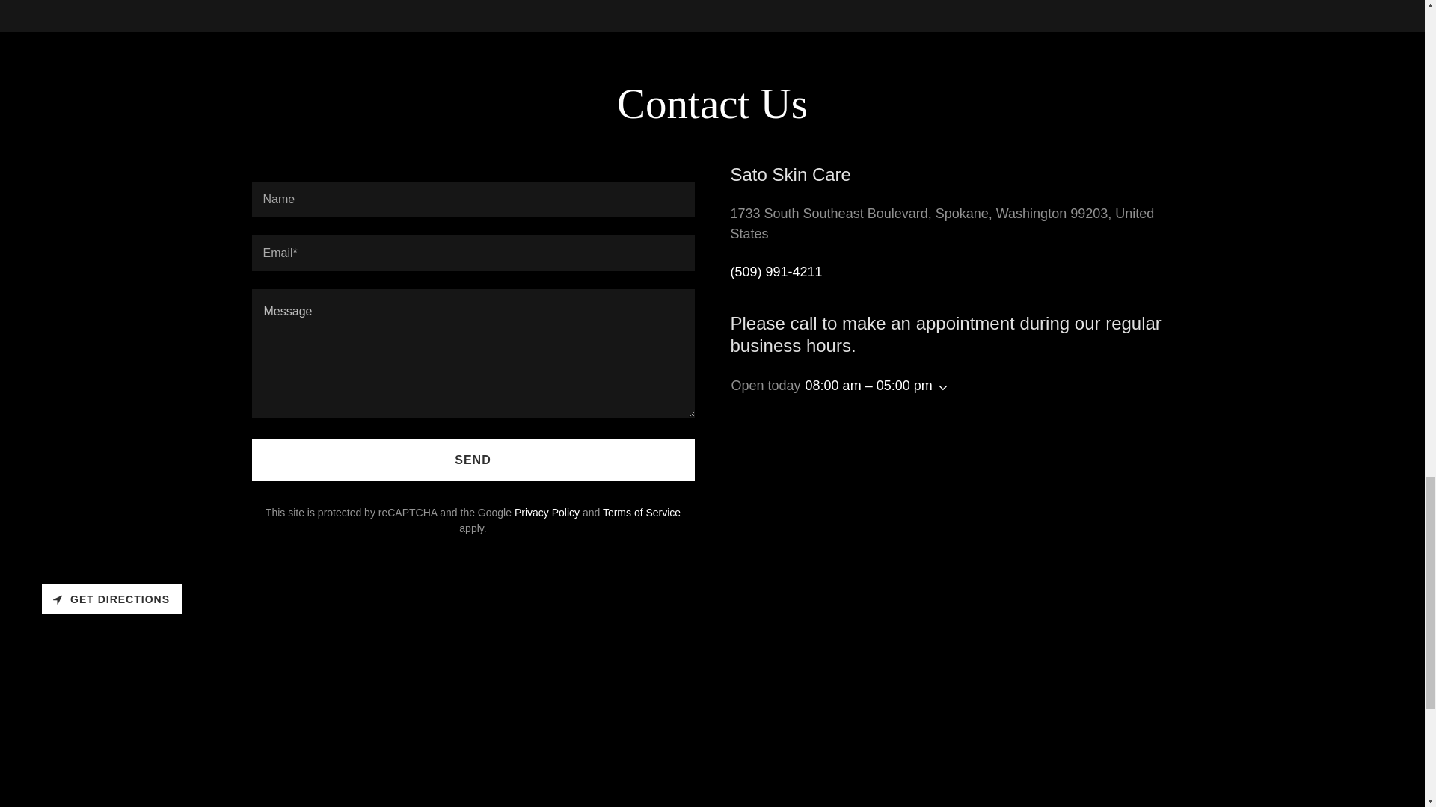  Describe the element at coordinates (473, 460) in the screenshot. I see `SEND` at that location.